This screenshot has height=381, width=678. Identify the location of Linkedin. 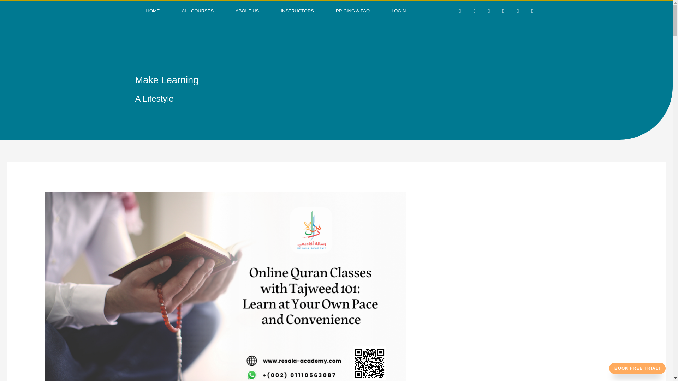
(489, 11).